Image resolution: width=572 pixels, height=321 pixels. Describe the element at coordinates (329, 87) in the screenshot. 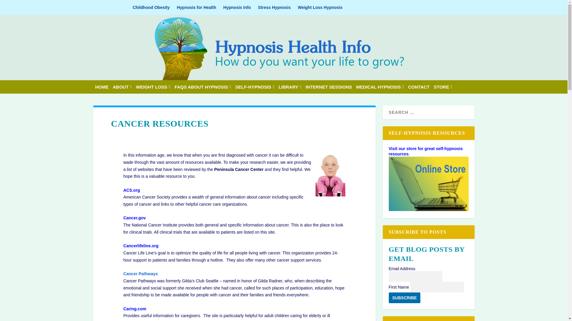

I see `INTERNET SESSIONS` at that location.